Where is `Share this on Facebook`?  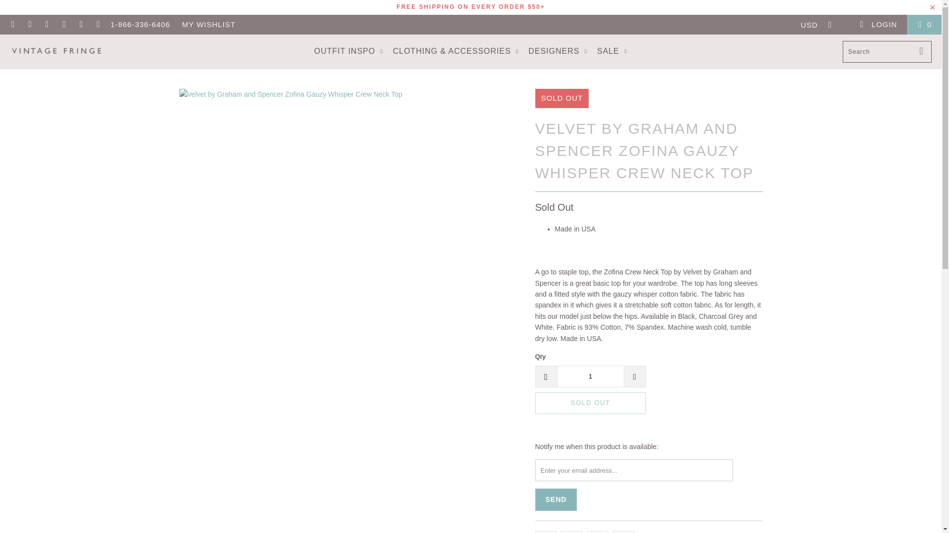 Share this on Facebook is located at coordinates (571, 532).